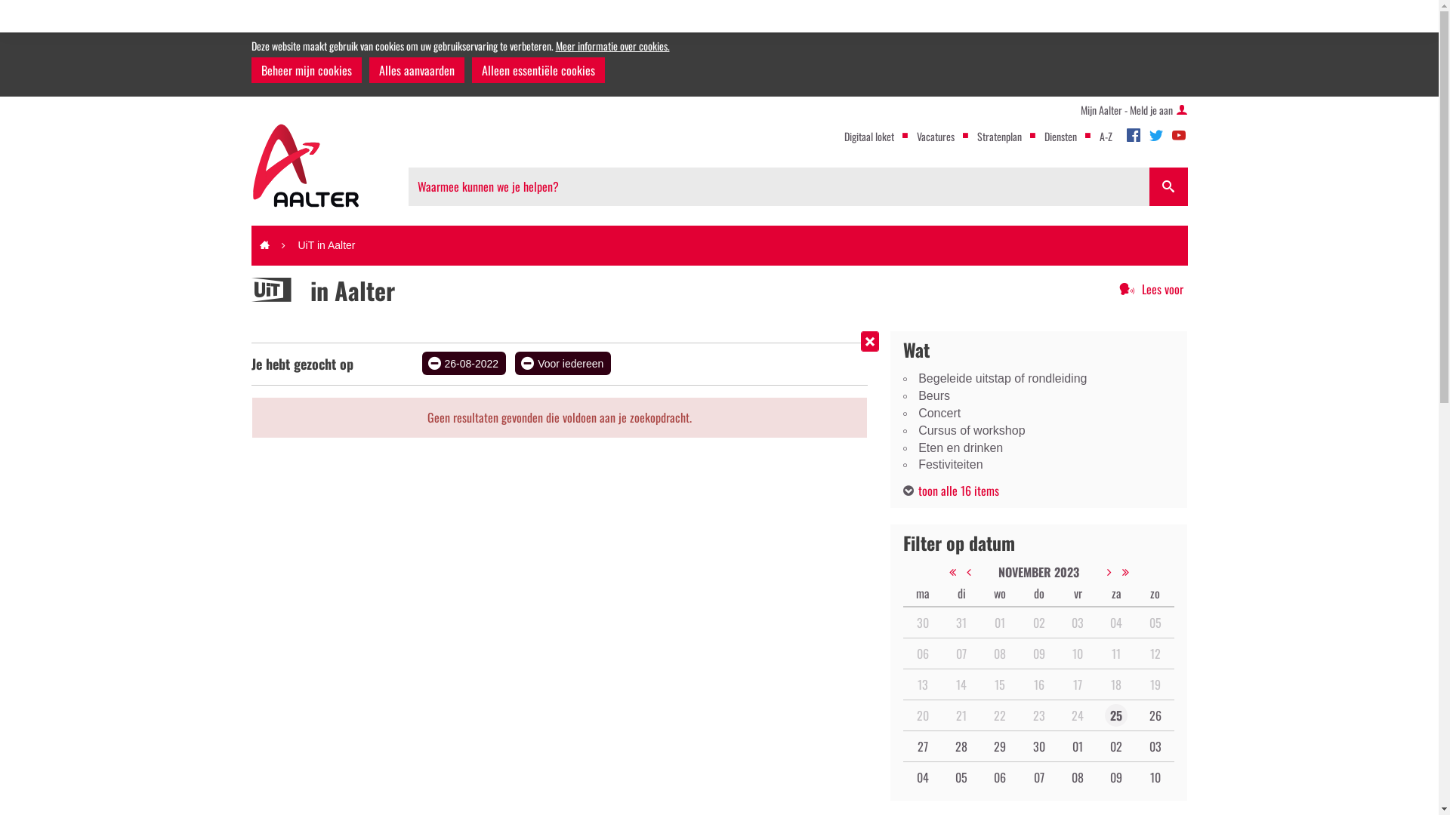 Image resolution: width=1450 pixels, height=815 pixels. I want to click on 04, so click(923, 777).